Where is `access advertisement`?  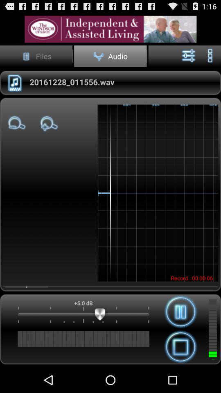 access advertisement is located at coordinates (110, 29).